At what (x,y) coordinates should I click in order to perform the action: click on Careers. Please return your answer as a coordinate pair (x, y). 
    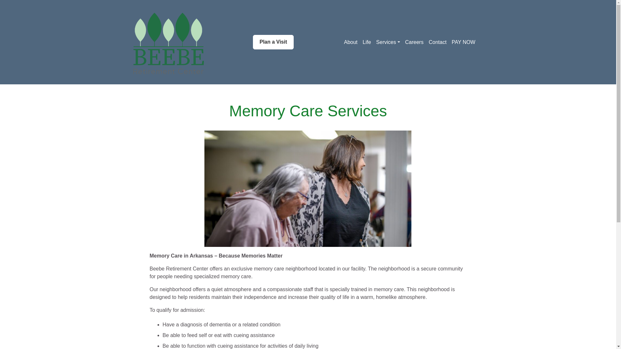
    Looking at the image, I should click on (414, 42).